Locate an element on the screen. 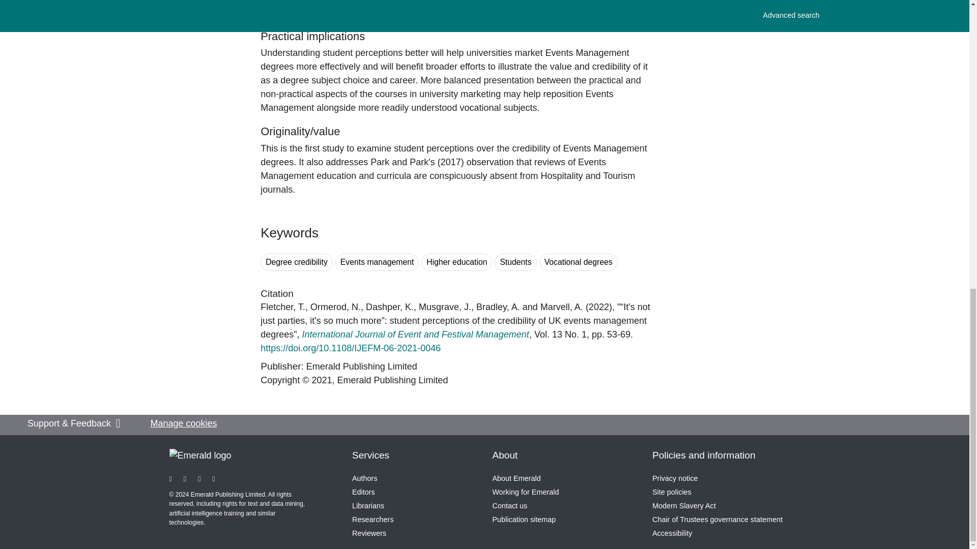 This screenshot has height=549, width=977. Andrew Bradley is located at coordinates (498, 307).